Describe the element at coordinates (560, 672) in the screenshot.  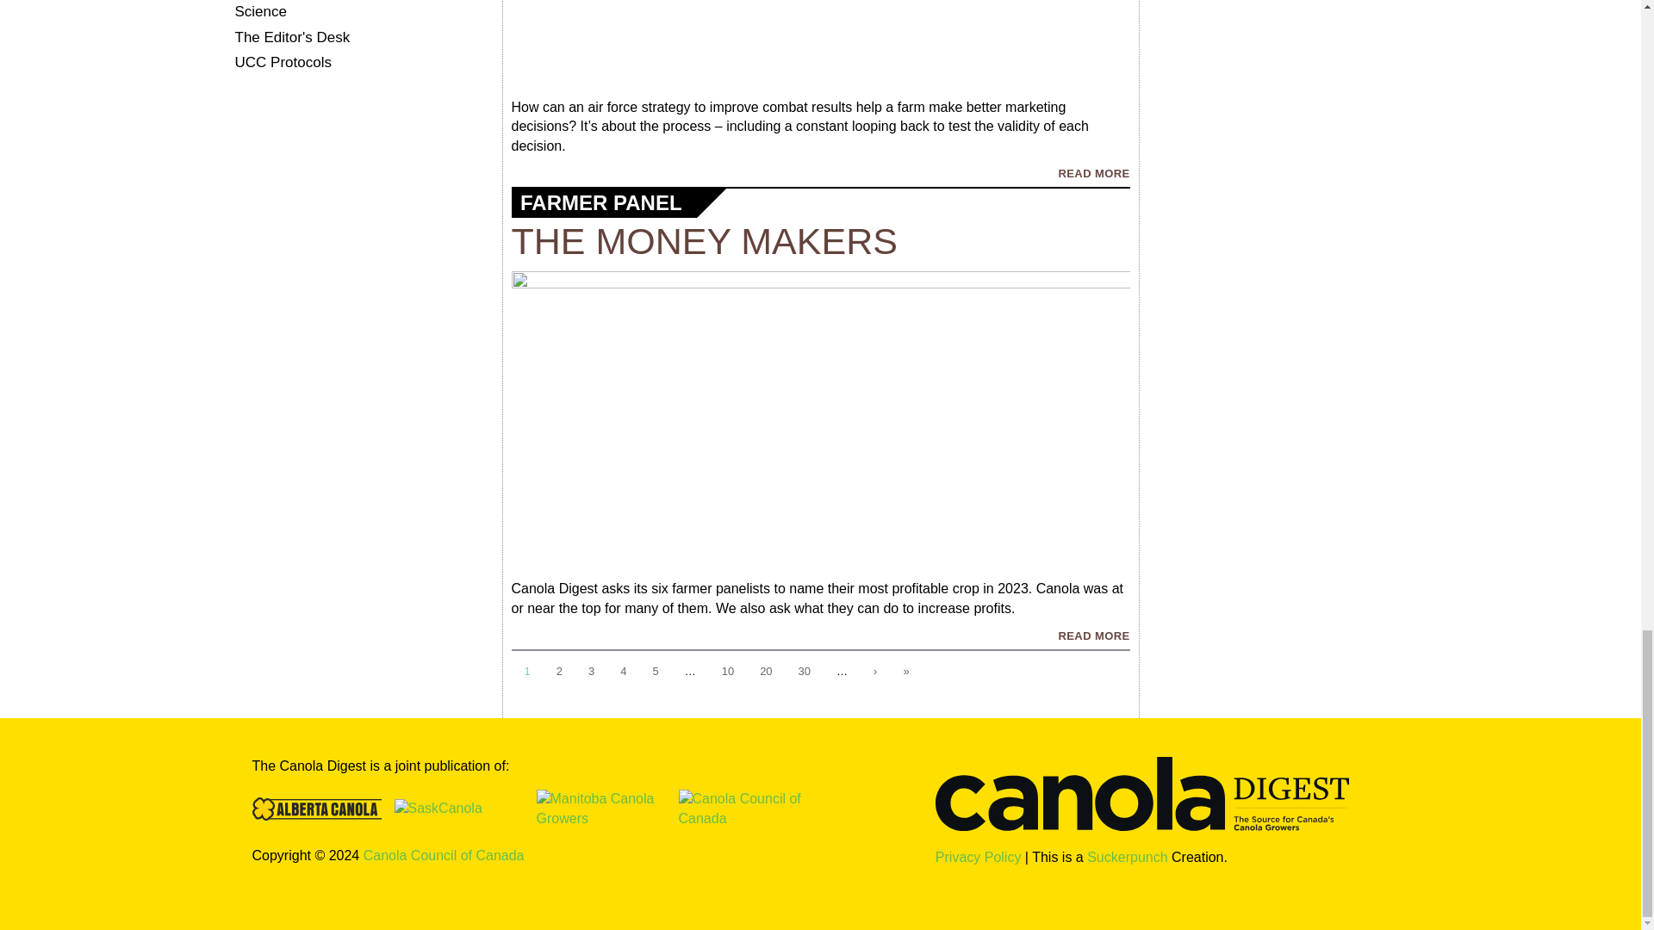
I see `Page 2` at that location.